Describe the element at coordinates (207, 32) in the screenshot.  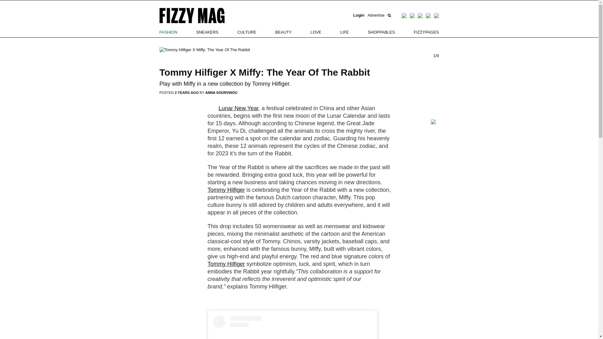
I see `SNEAKERS` at that location.